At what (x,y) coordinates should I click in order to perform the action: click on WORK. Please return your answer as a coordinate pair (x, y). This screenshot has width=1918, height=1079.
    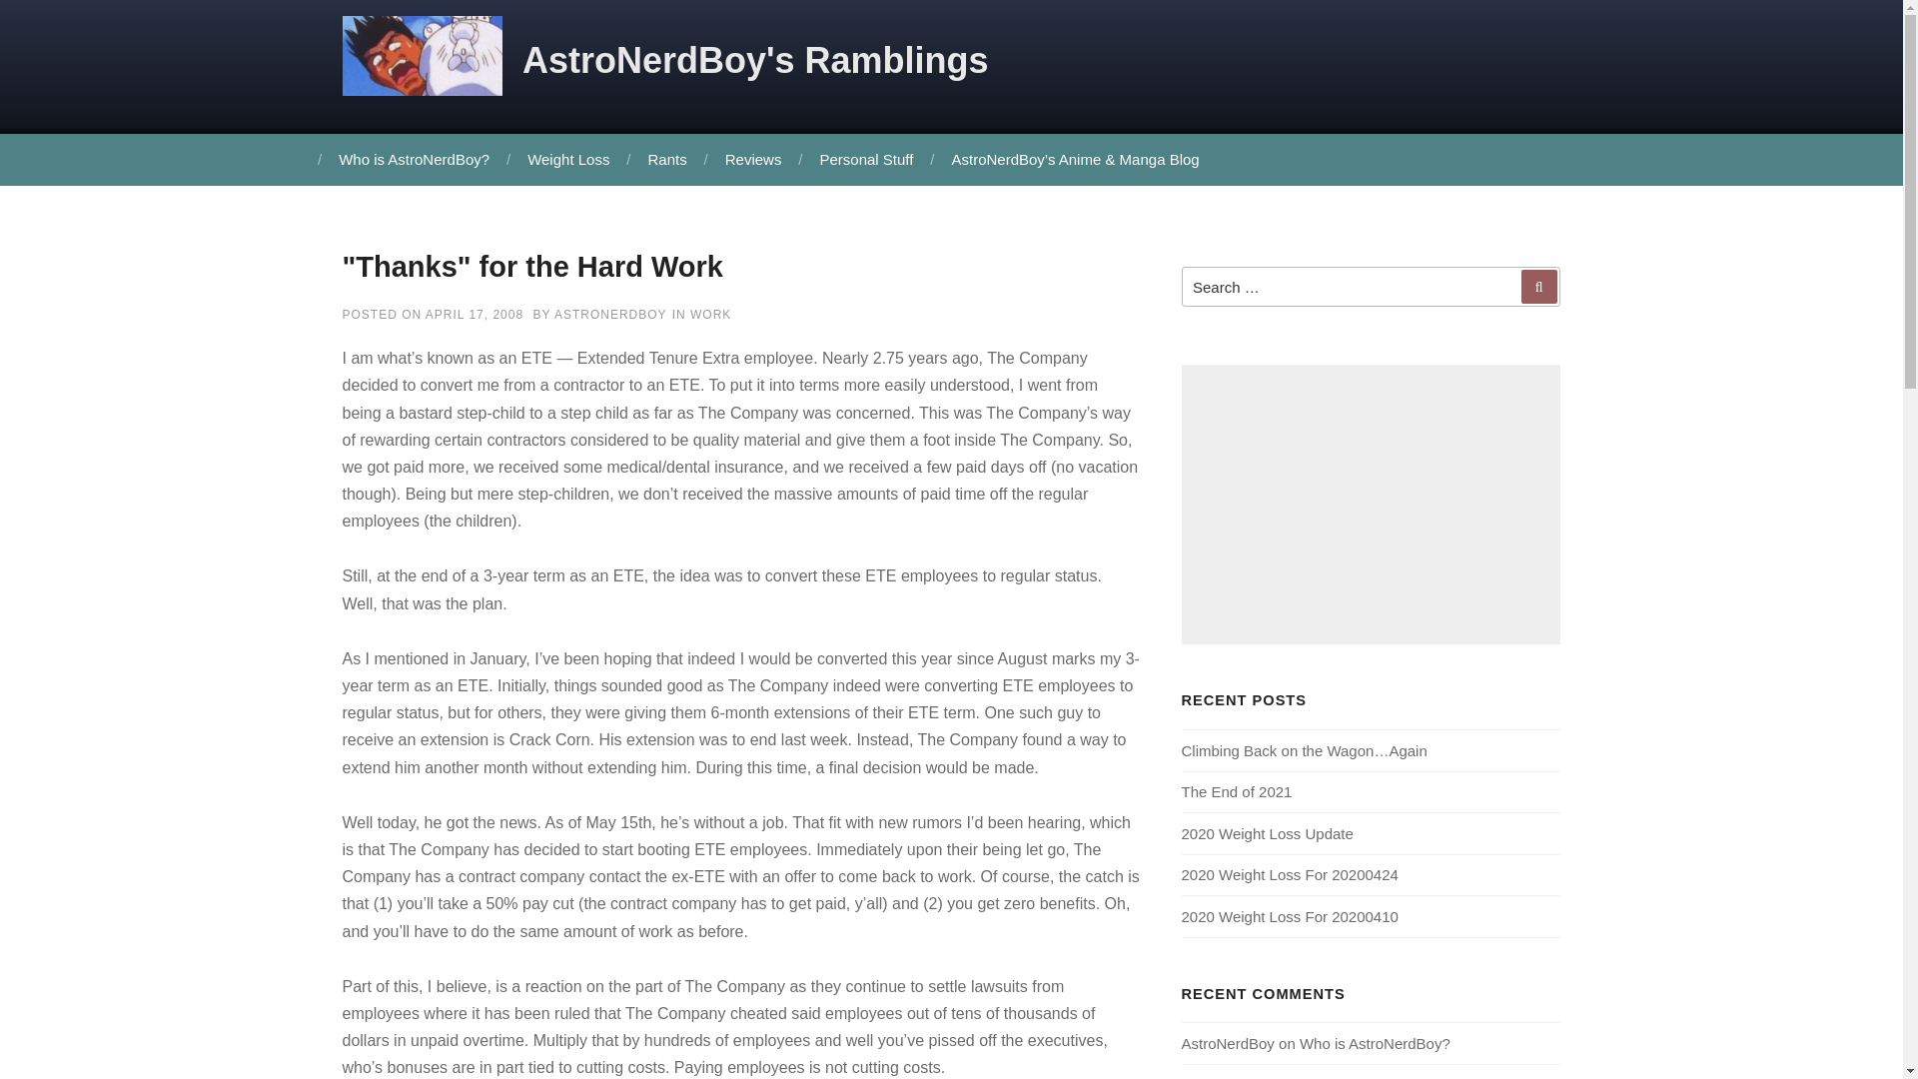
    Looking at the image, I should click on (710, 314).